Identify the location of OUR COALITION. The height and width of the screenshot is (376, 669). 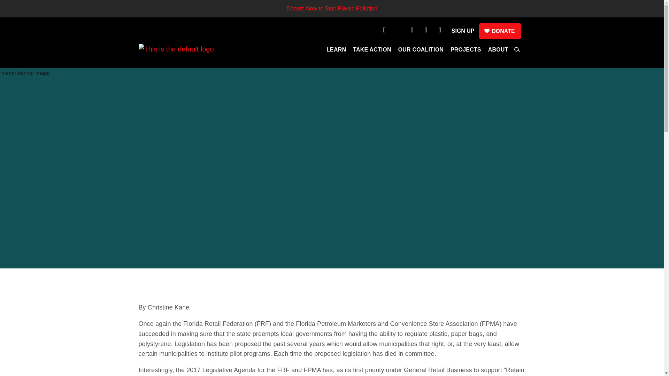
(421, 52).